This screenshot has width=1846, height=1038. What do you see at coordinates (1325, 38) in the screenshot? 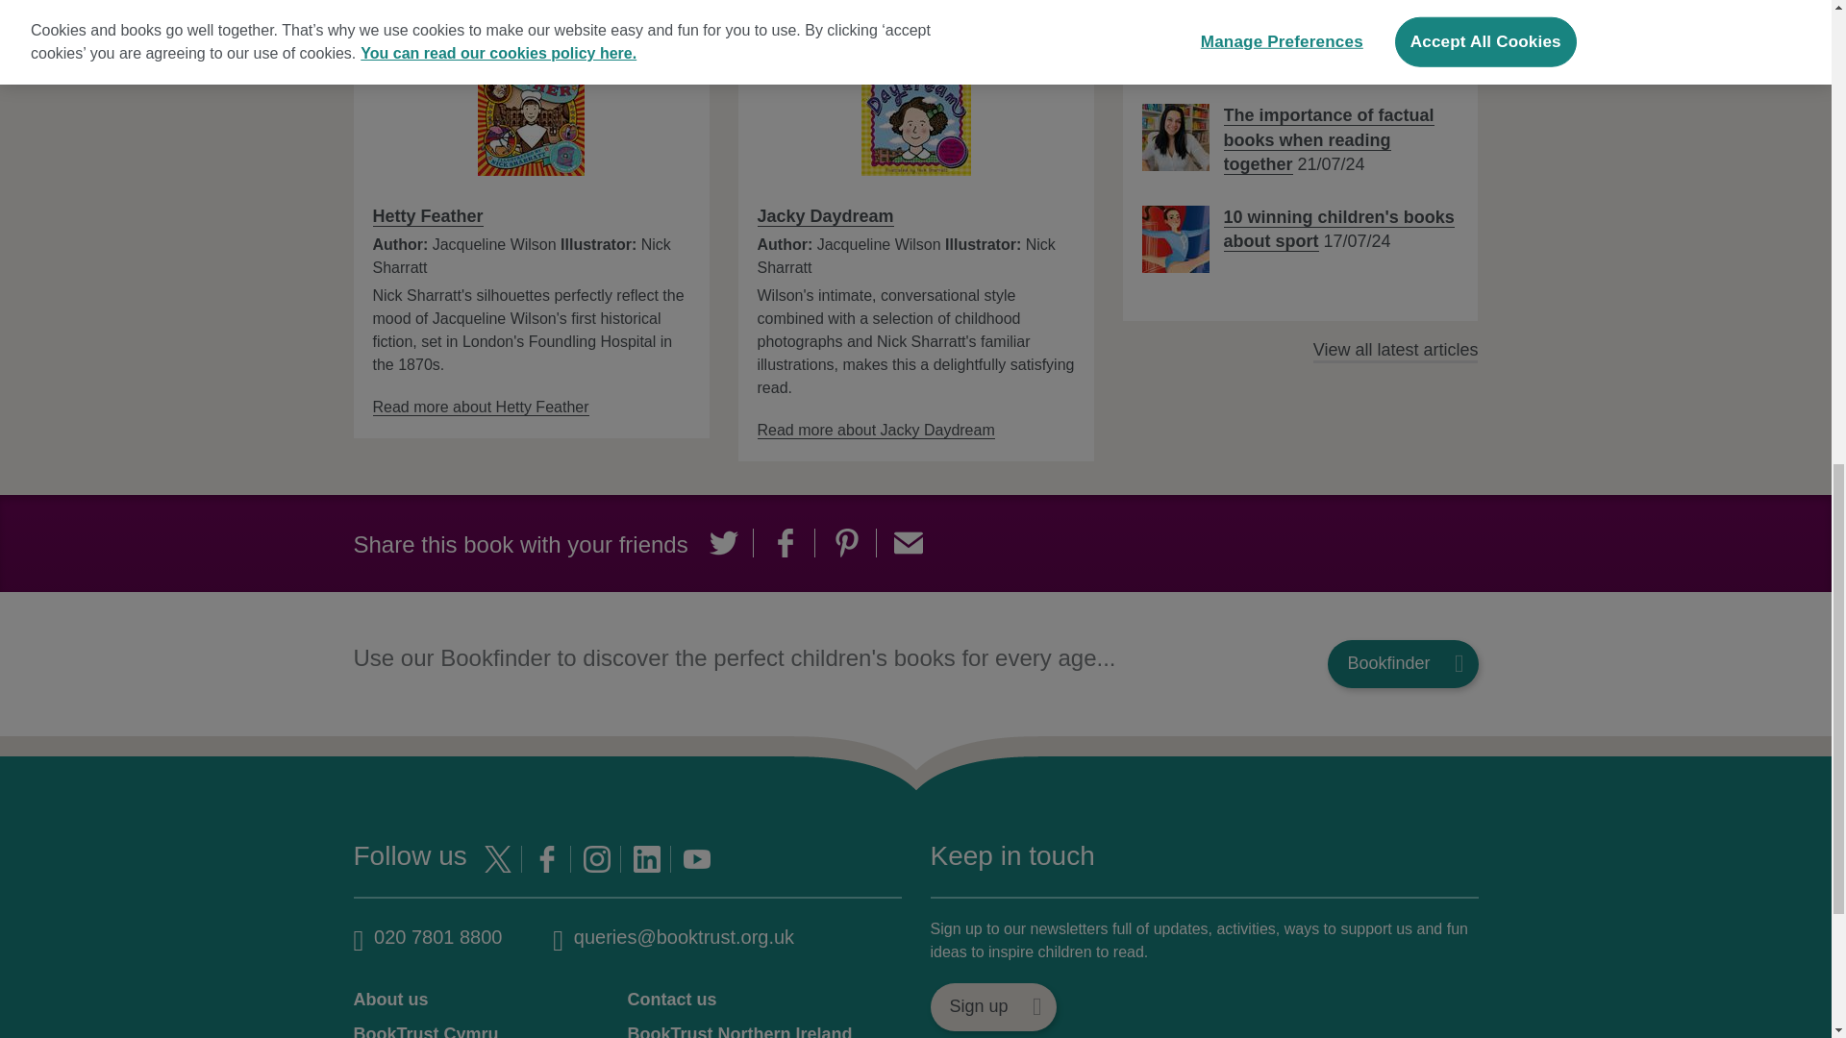
I see `5 books that will help the transition to secondary school` at bounding box center [1325, 38].